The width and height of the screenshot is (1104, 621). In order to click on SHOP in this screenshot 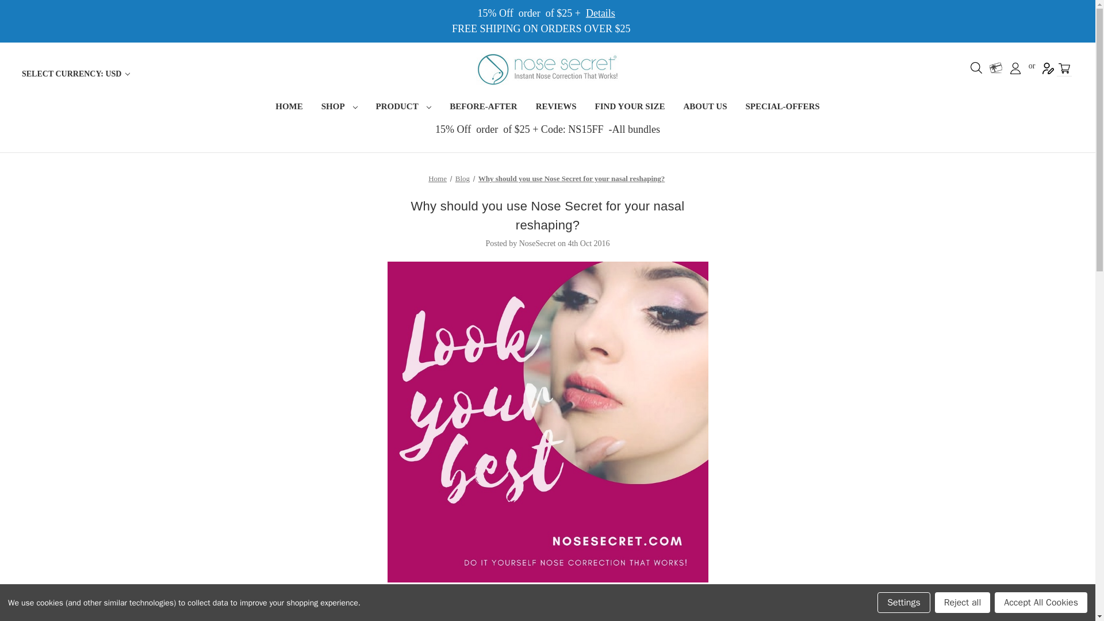, I will do `click(339, 108)`.